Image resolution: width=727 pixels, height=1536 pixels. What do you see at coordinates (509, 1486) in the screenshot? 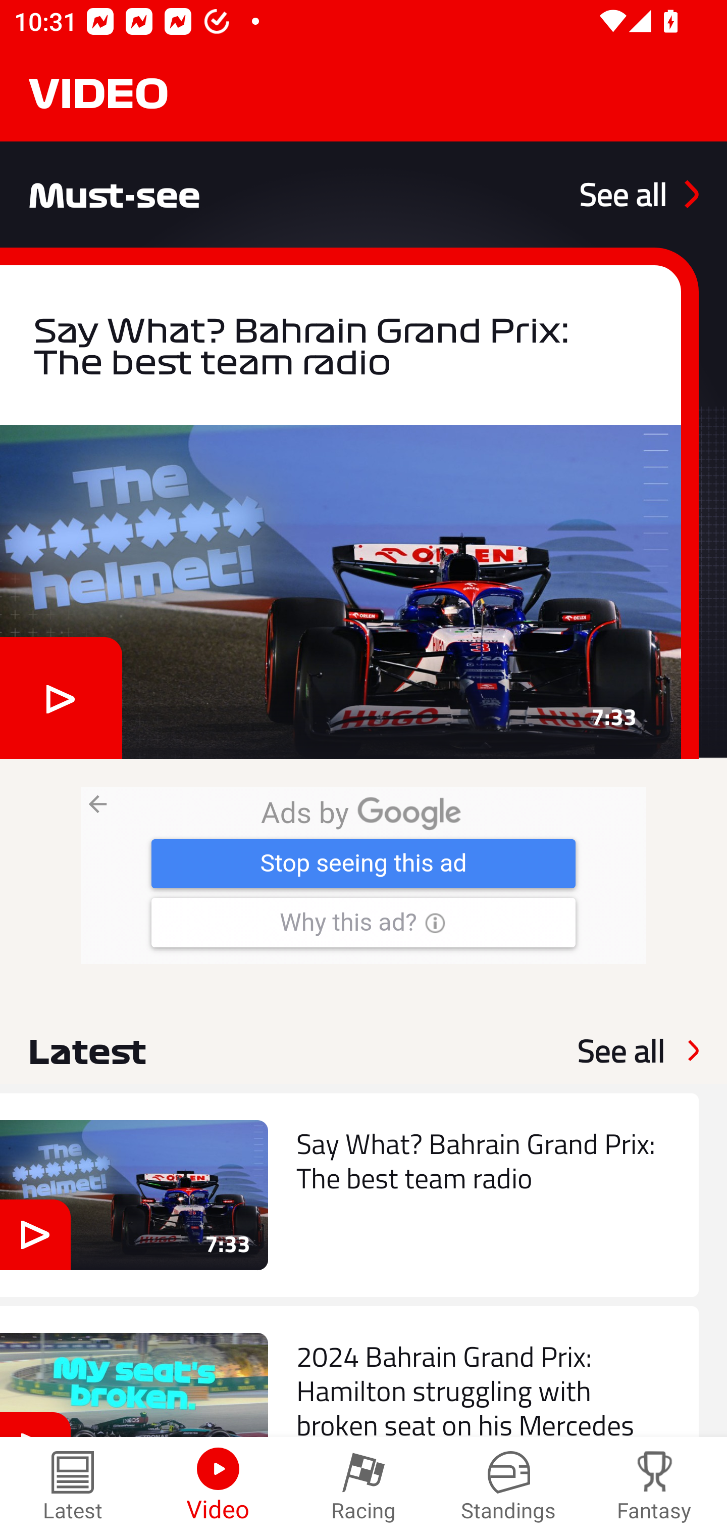
I see `Standings` at bounding box center [509, 1486].